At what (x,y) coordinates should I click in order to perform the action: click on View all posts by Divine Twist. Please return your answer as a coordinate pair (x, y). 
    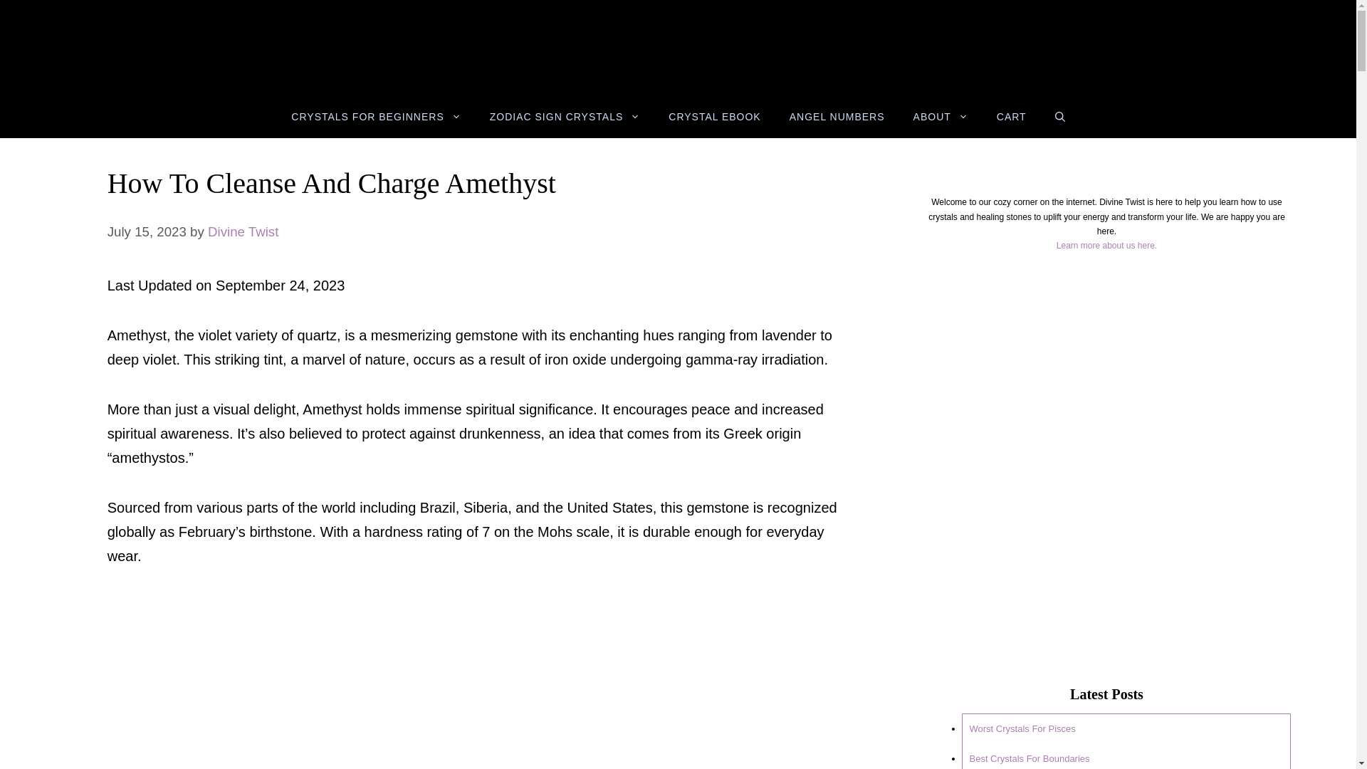
    Looking at the image, I should click on (243, 231).